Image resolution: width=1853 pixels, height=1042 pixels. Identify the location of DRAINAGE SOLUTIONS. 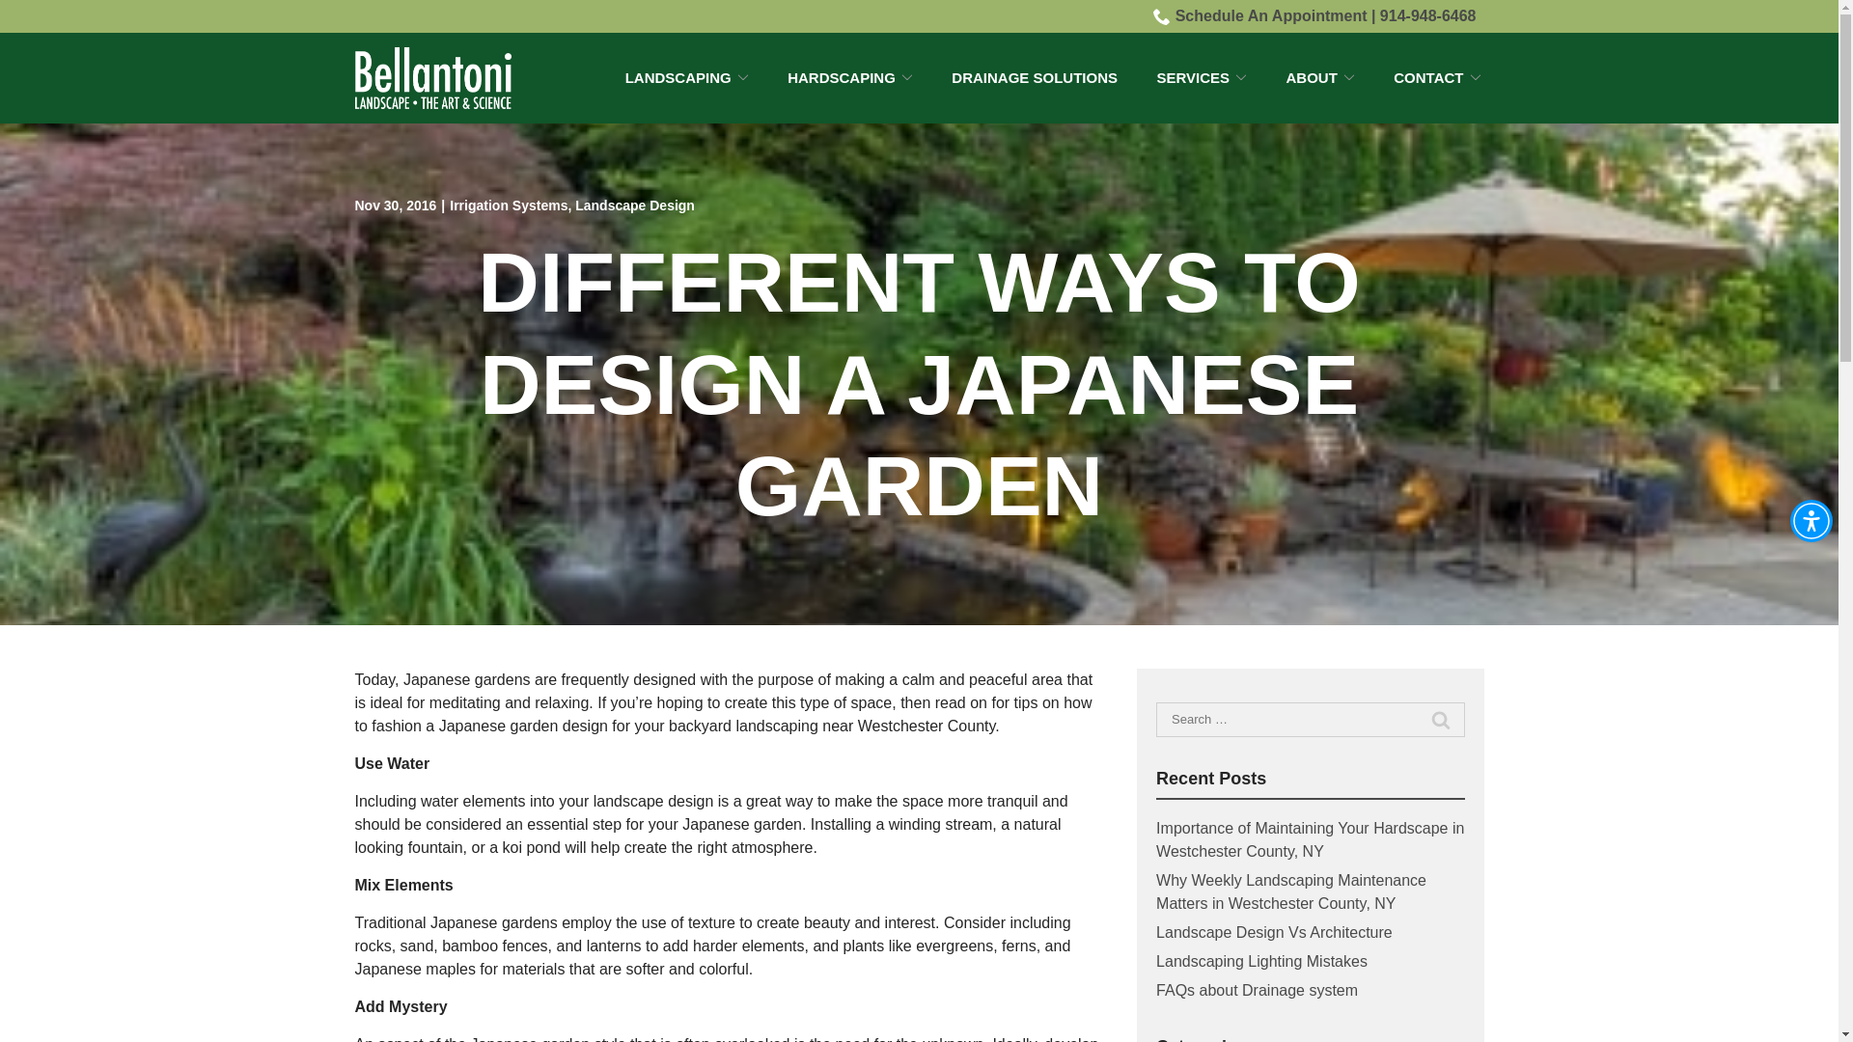
(1035, 77).